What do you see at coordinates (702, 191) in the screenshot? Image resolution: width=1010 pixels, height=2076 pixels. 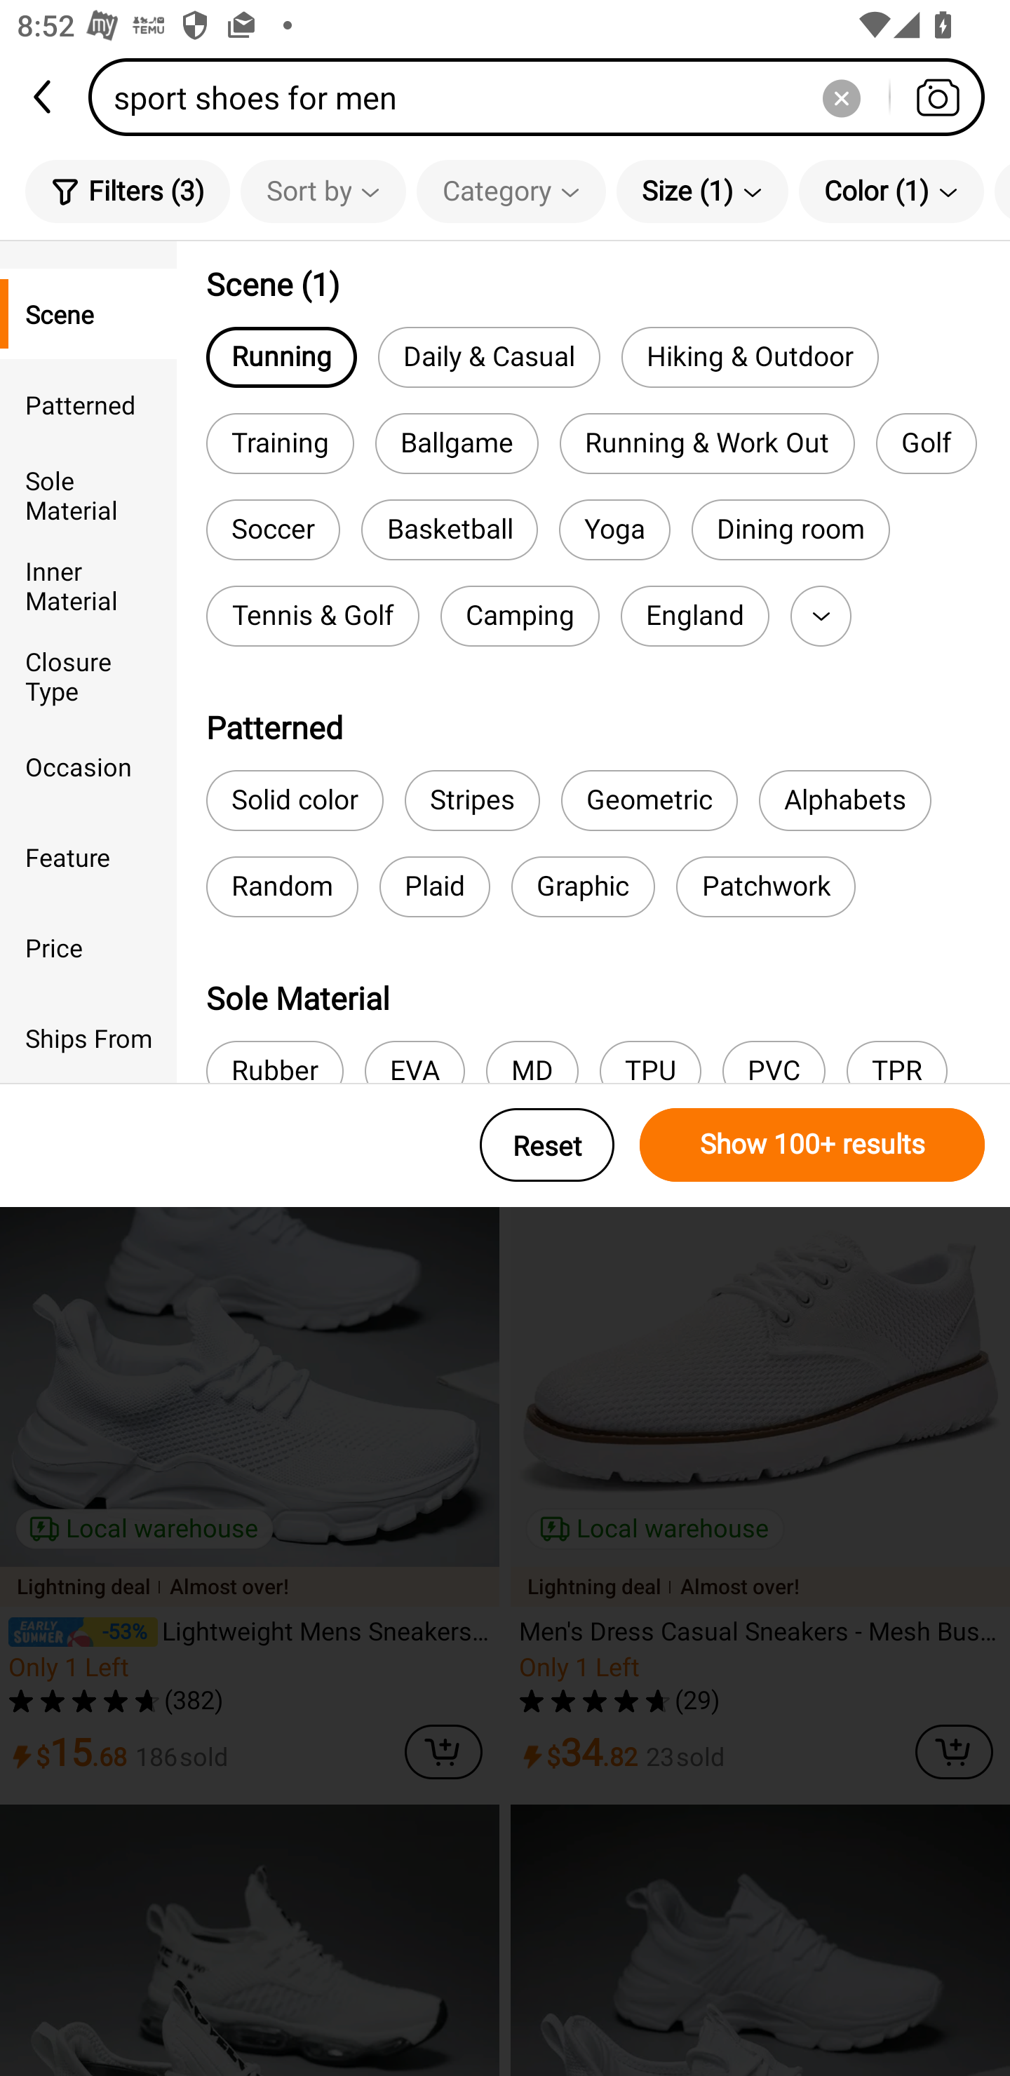 I see `Size (1)` at bounding box center [702, 191].